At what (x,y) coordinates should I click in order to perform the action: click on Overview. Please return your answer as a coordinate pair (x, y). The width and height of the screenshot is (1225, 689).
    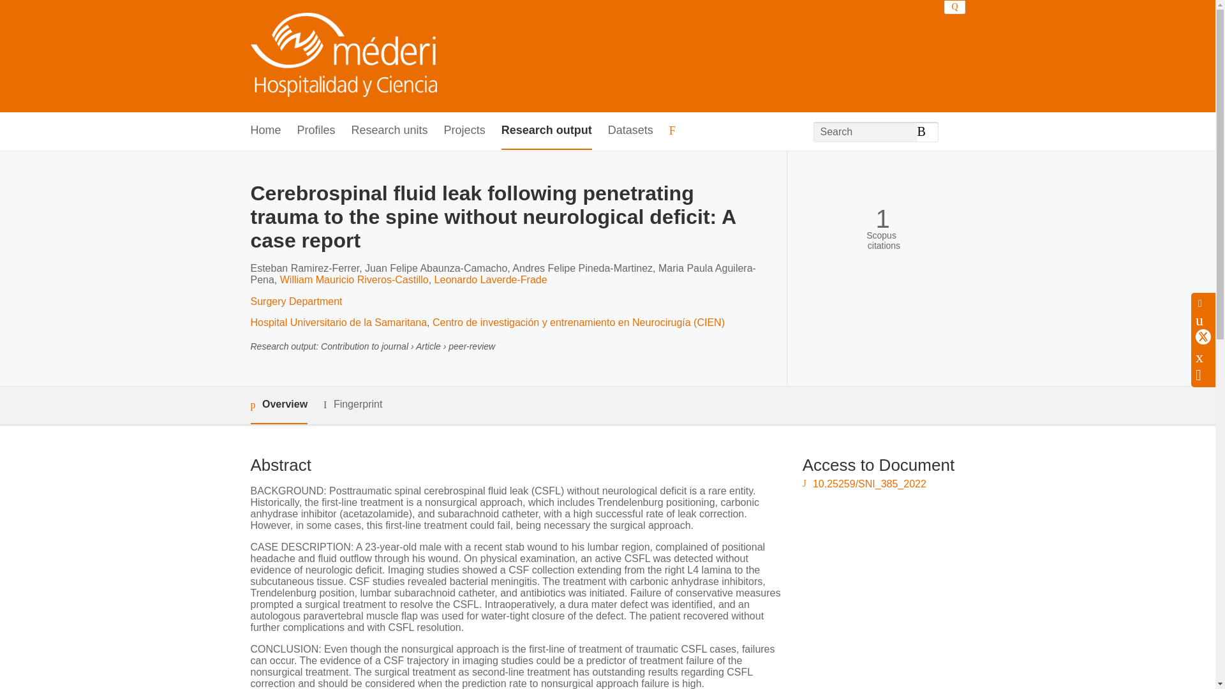
    Looking at the image, I should click on (278, 405).